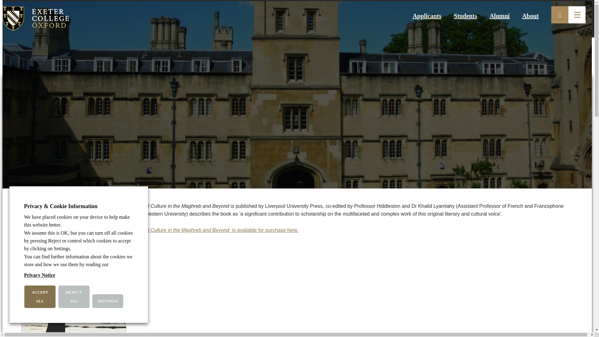 This screenshot has width=599, height=337. What do you see at coordinates (530, 16) in the screenshot?
I see `About` at bounding box center [530, 16].